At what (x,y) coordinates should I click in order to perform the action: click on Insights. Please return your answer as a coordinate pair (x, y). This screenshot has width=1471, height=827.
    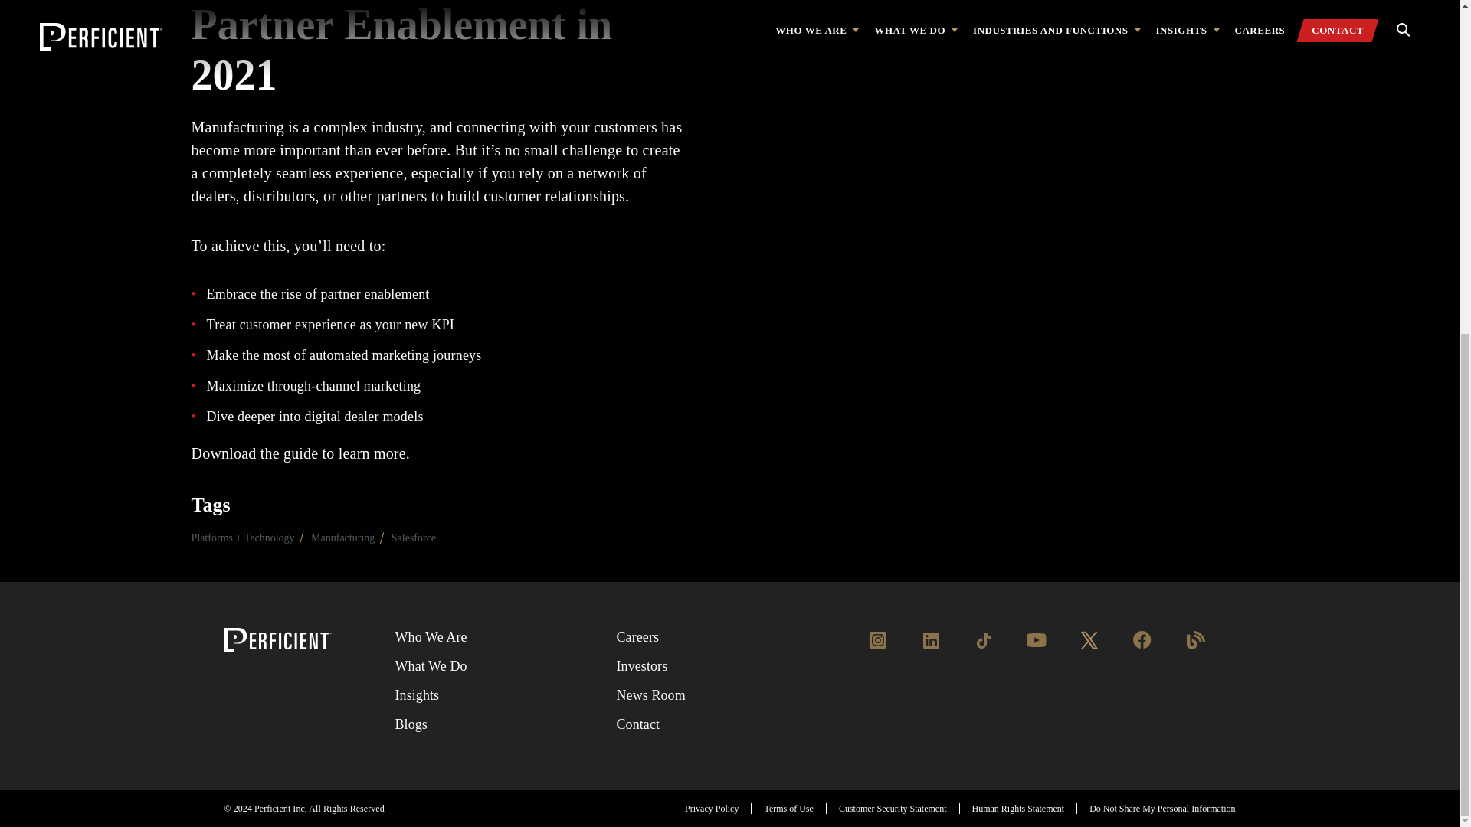
    Looking at the image, I should click on (416, 695).